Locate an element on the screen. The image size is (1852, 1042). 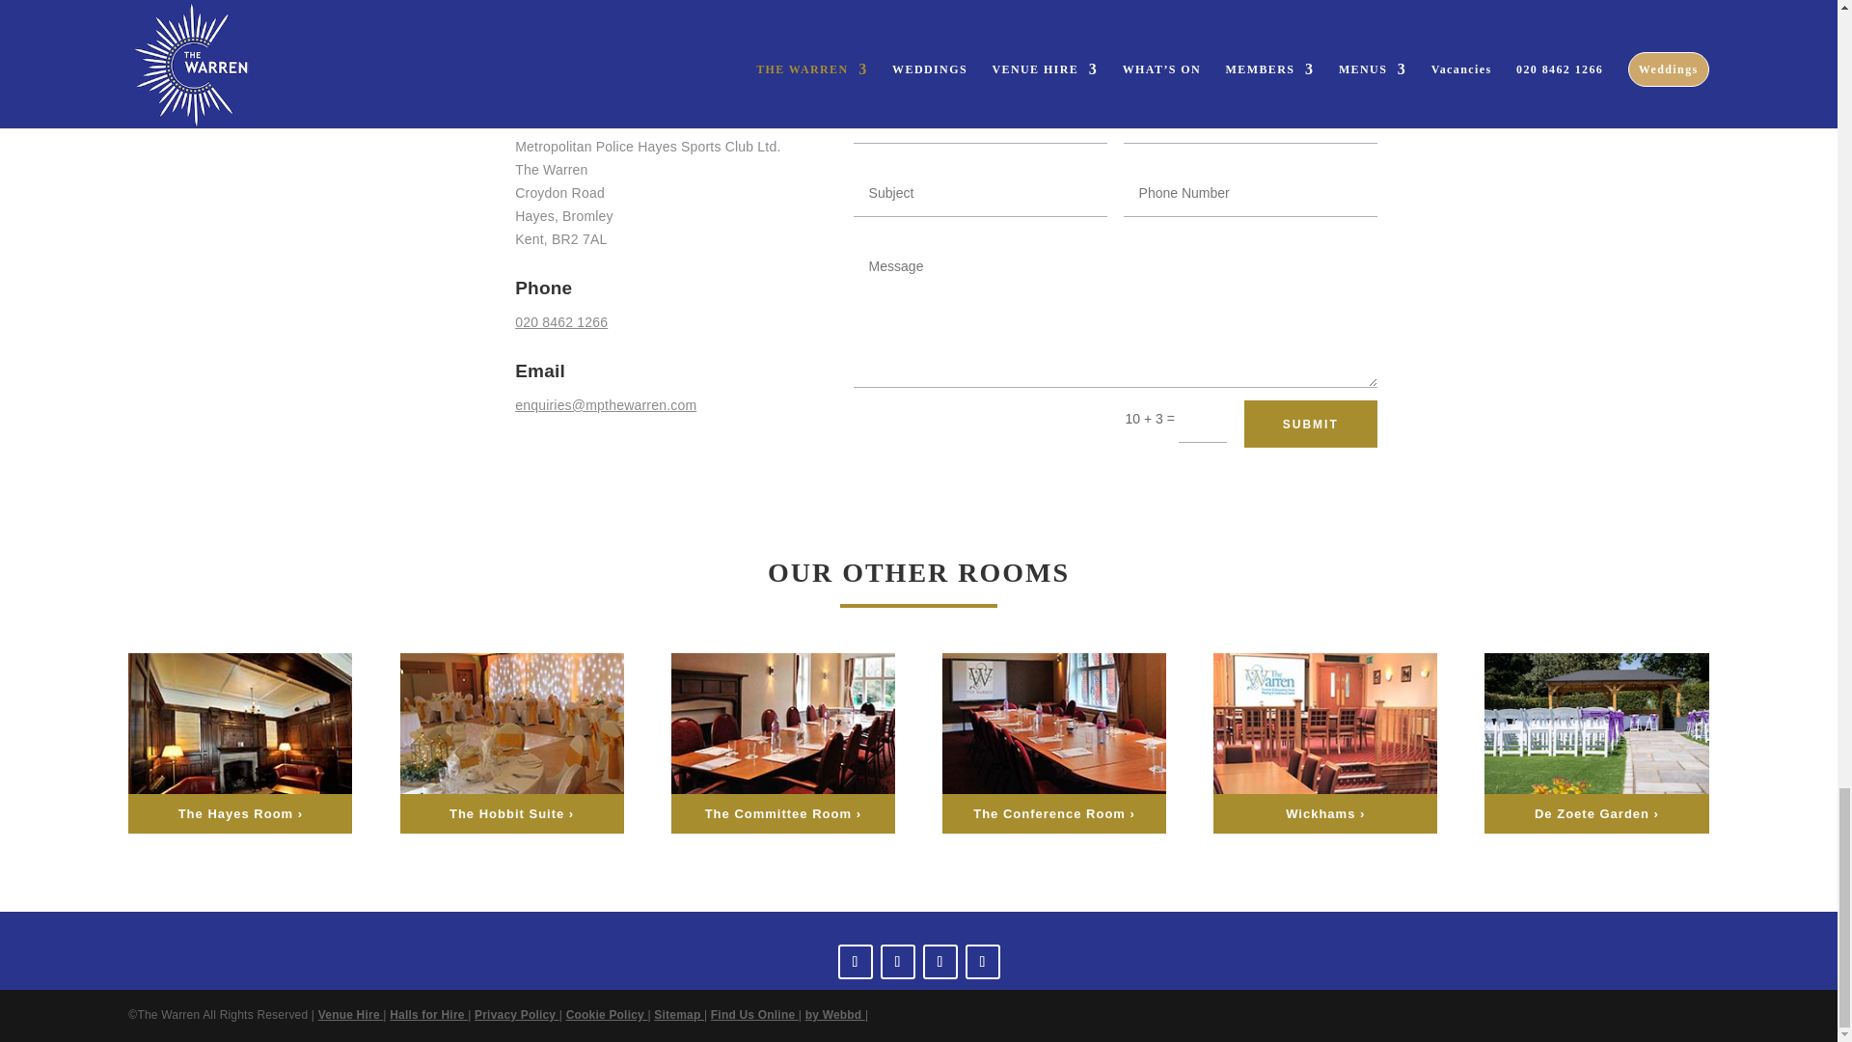
Follow on LinkedIn is located at coordinates (982, 961).